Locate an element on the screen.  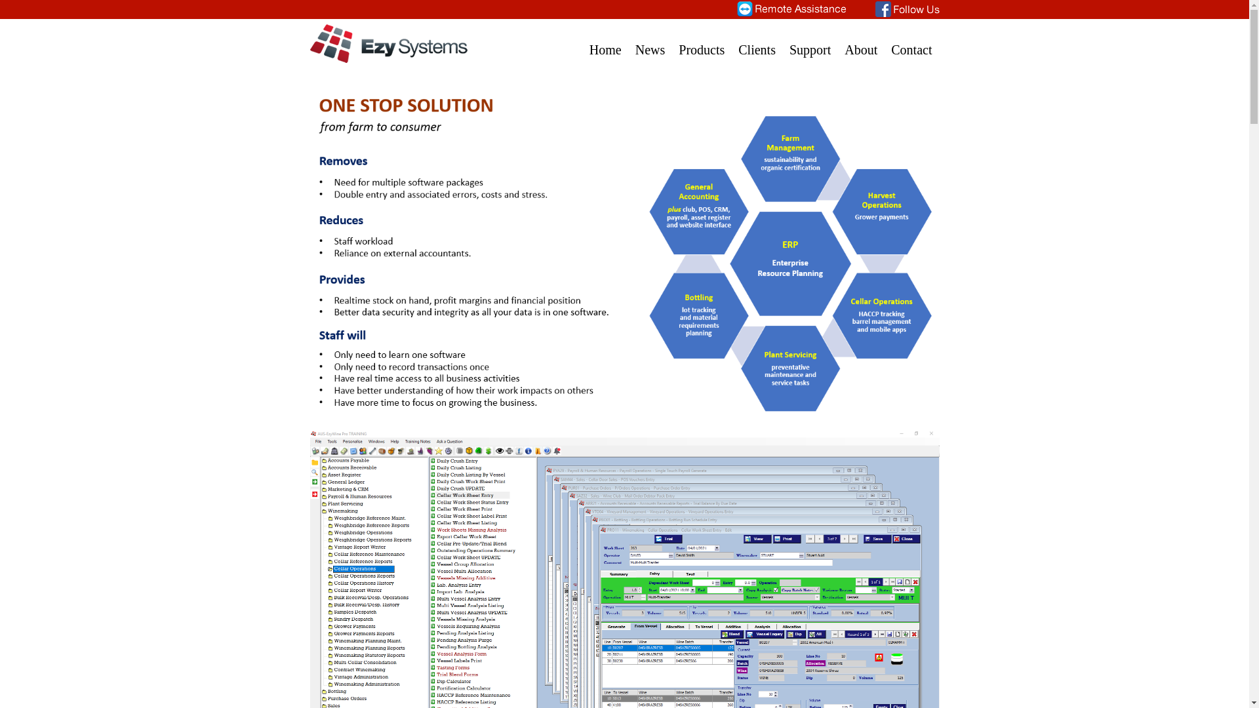
News is located at coordinates (650, 42).